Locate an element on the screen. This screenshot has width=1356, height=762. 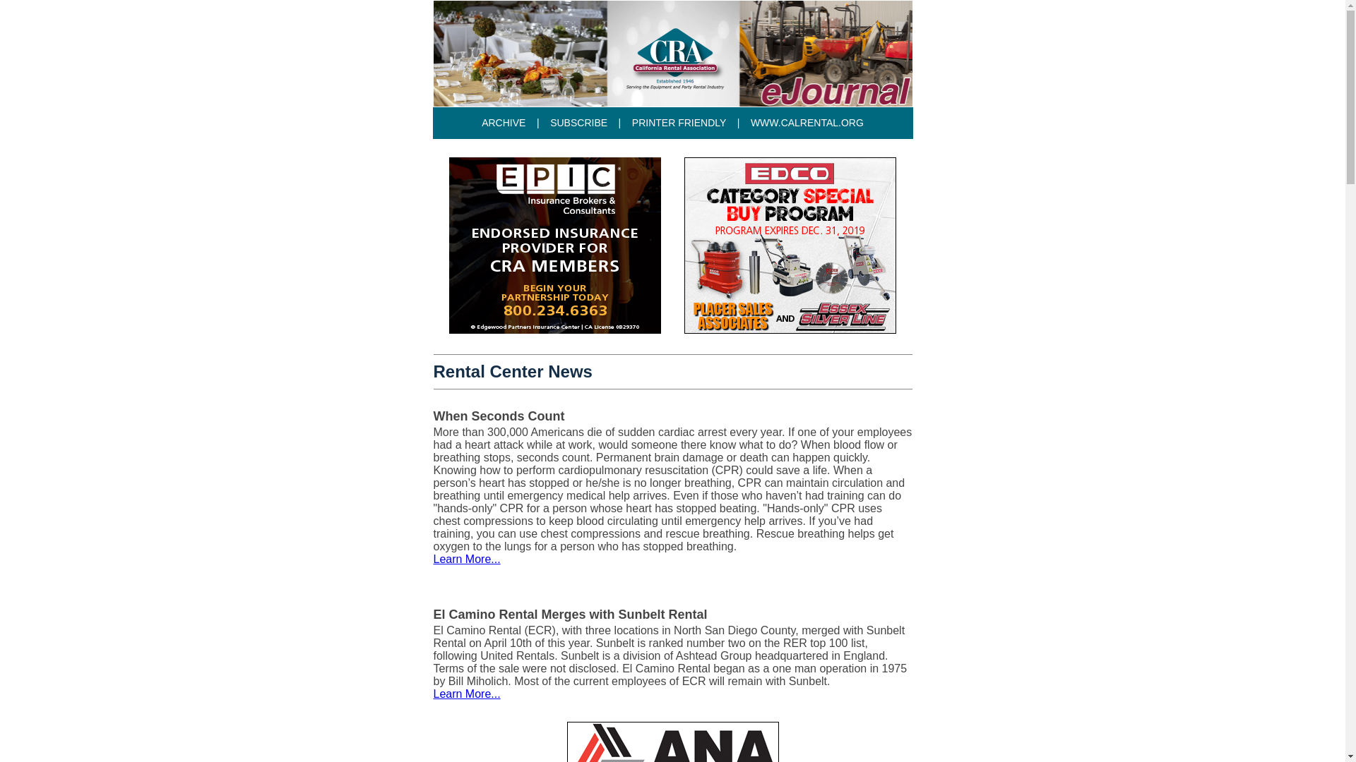
ARCHIVE is located at coordinates (503, 123).